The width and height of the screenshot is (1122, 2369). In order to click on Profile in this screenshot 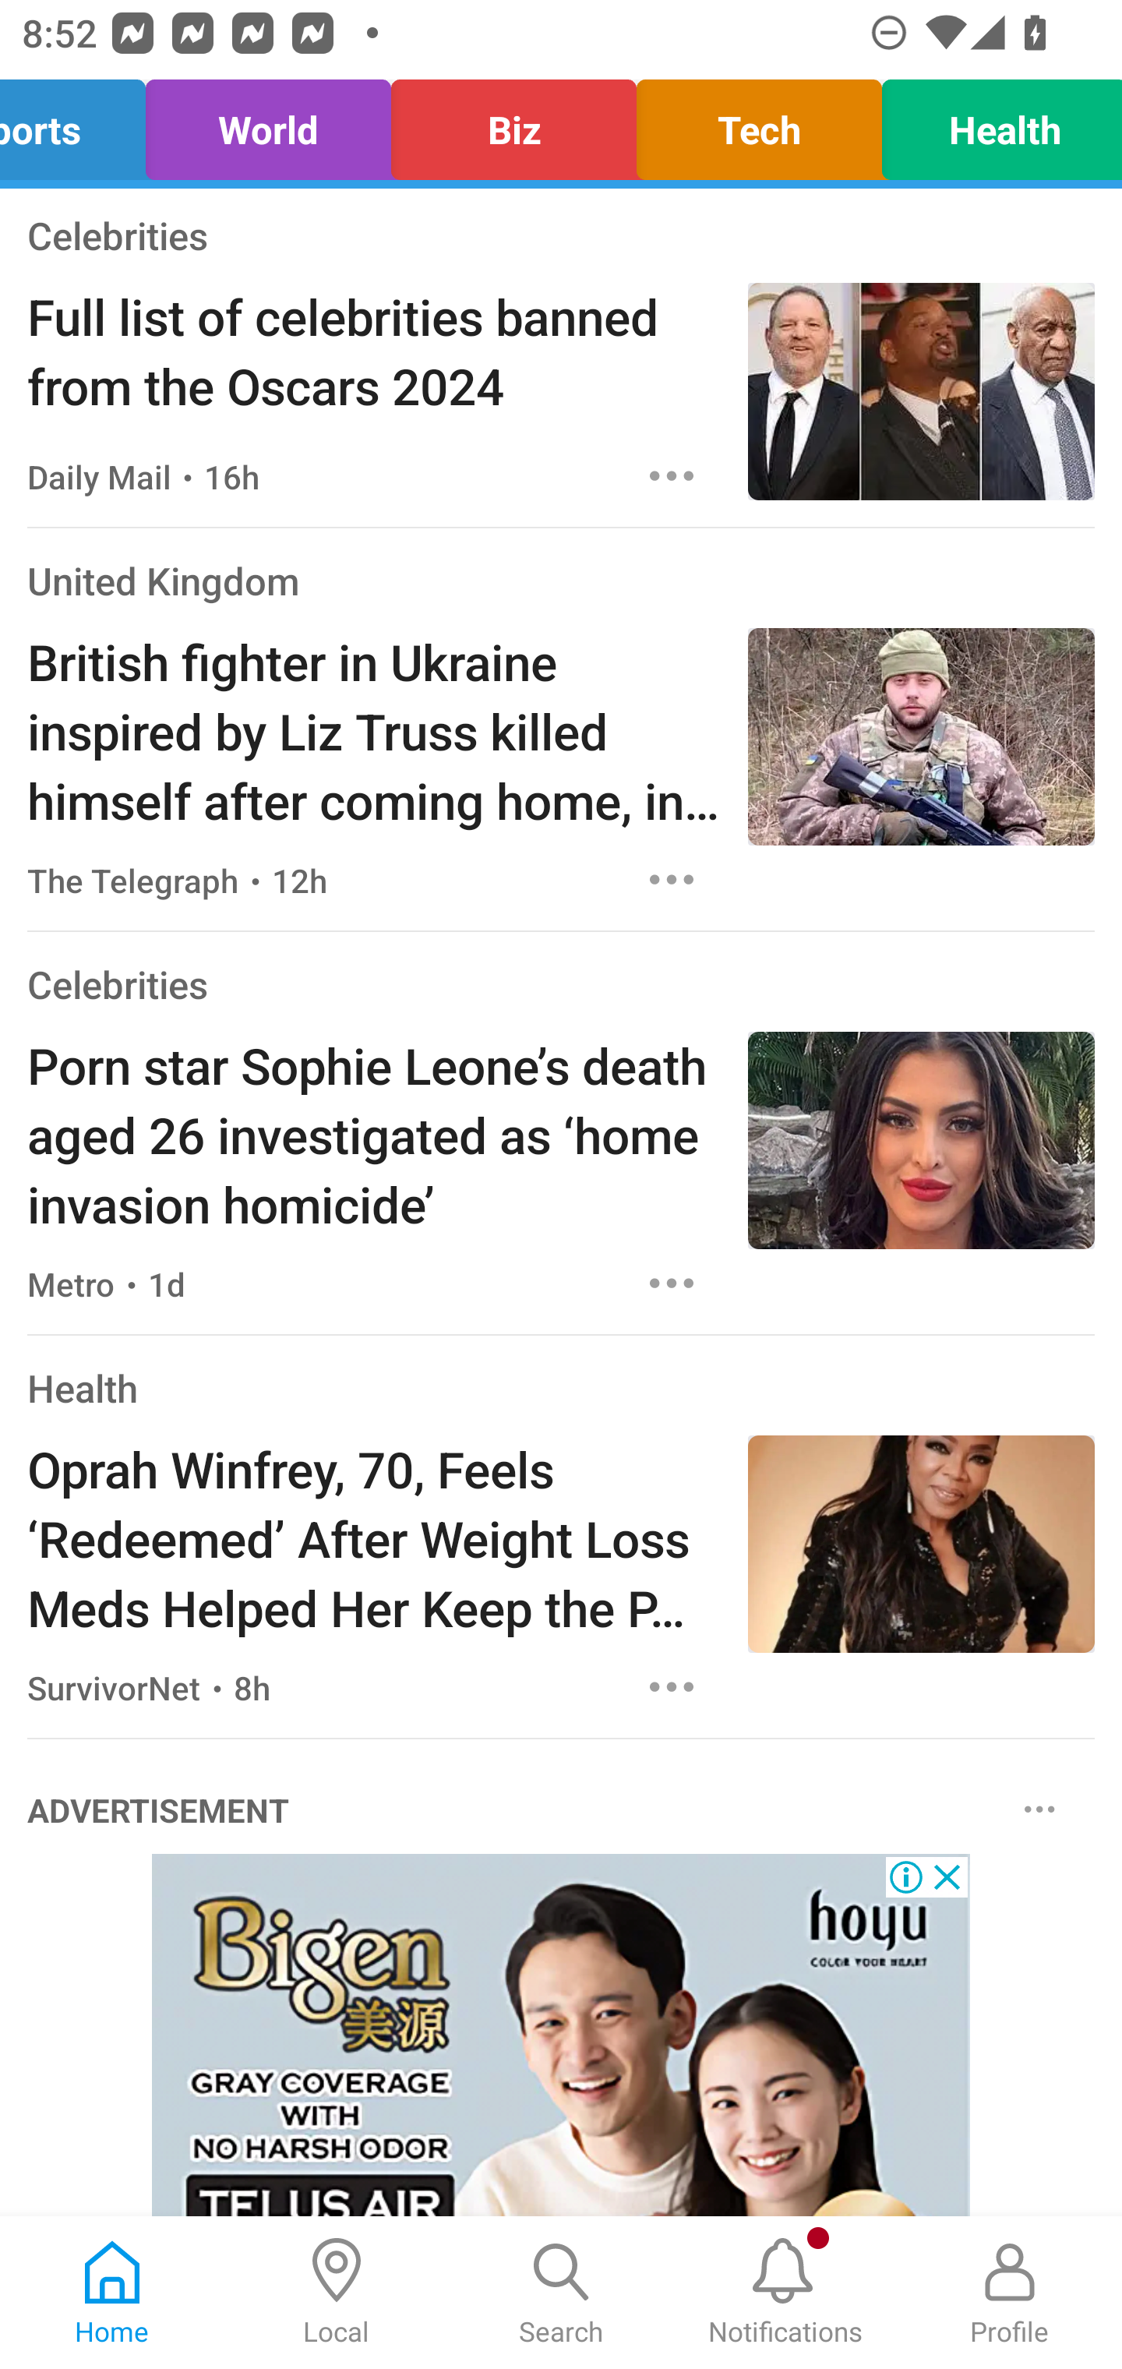, I will do `click(1010, 2293)`.